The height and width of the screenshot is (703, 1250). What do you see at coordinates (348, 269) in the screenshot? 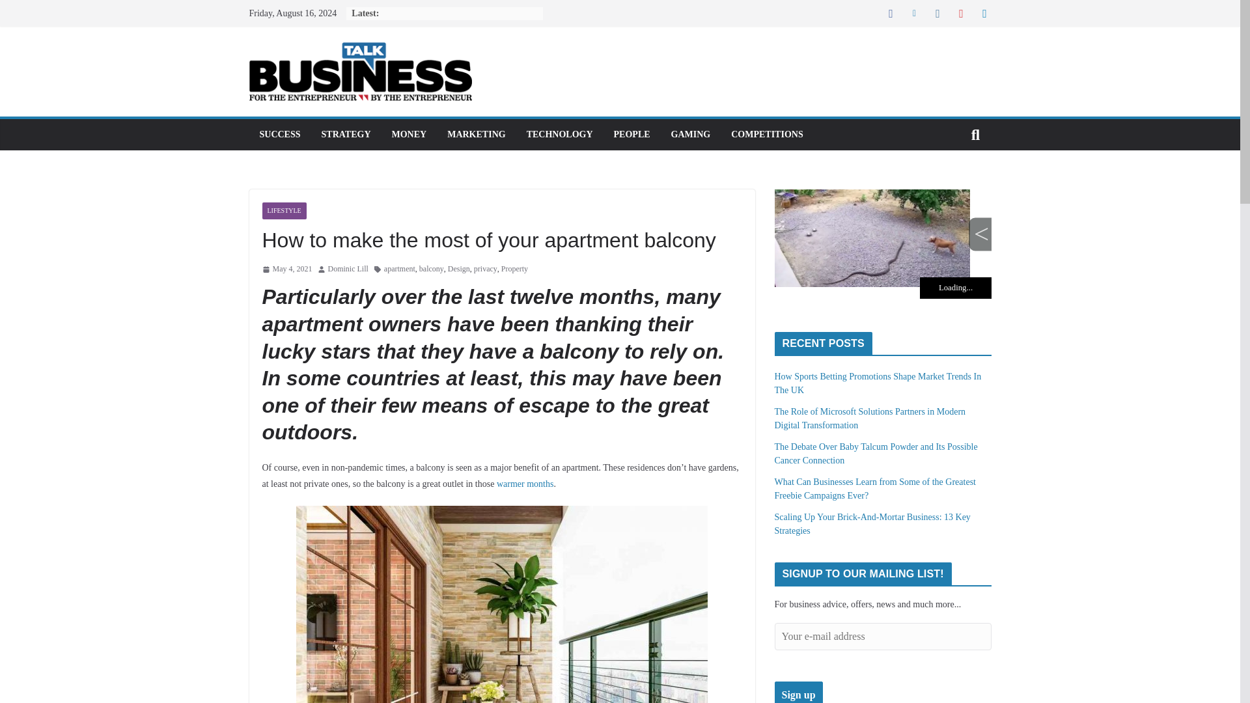
I see `Dominic Lill` at bounding box center [348, 269].